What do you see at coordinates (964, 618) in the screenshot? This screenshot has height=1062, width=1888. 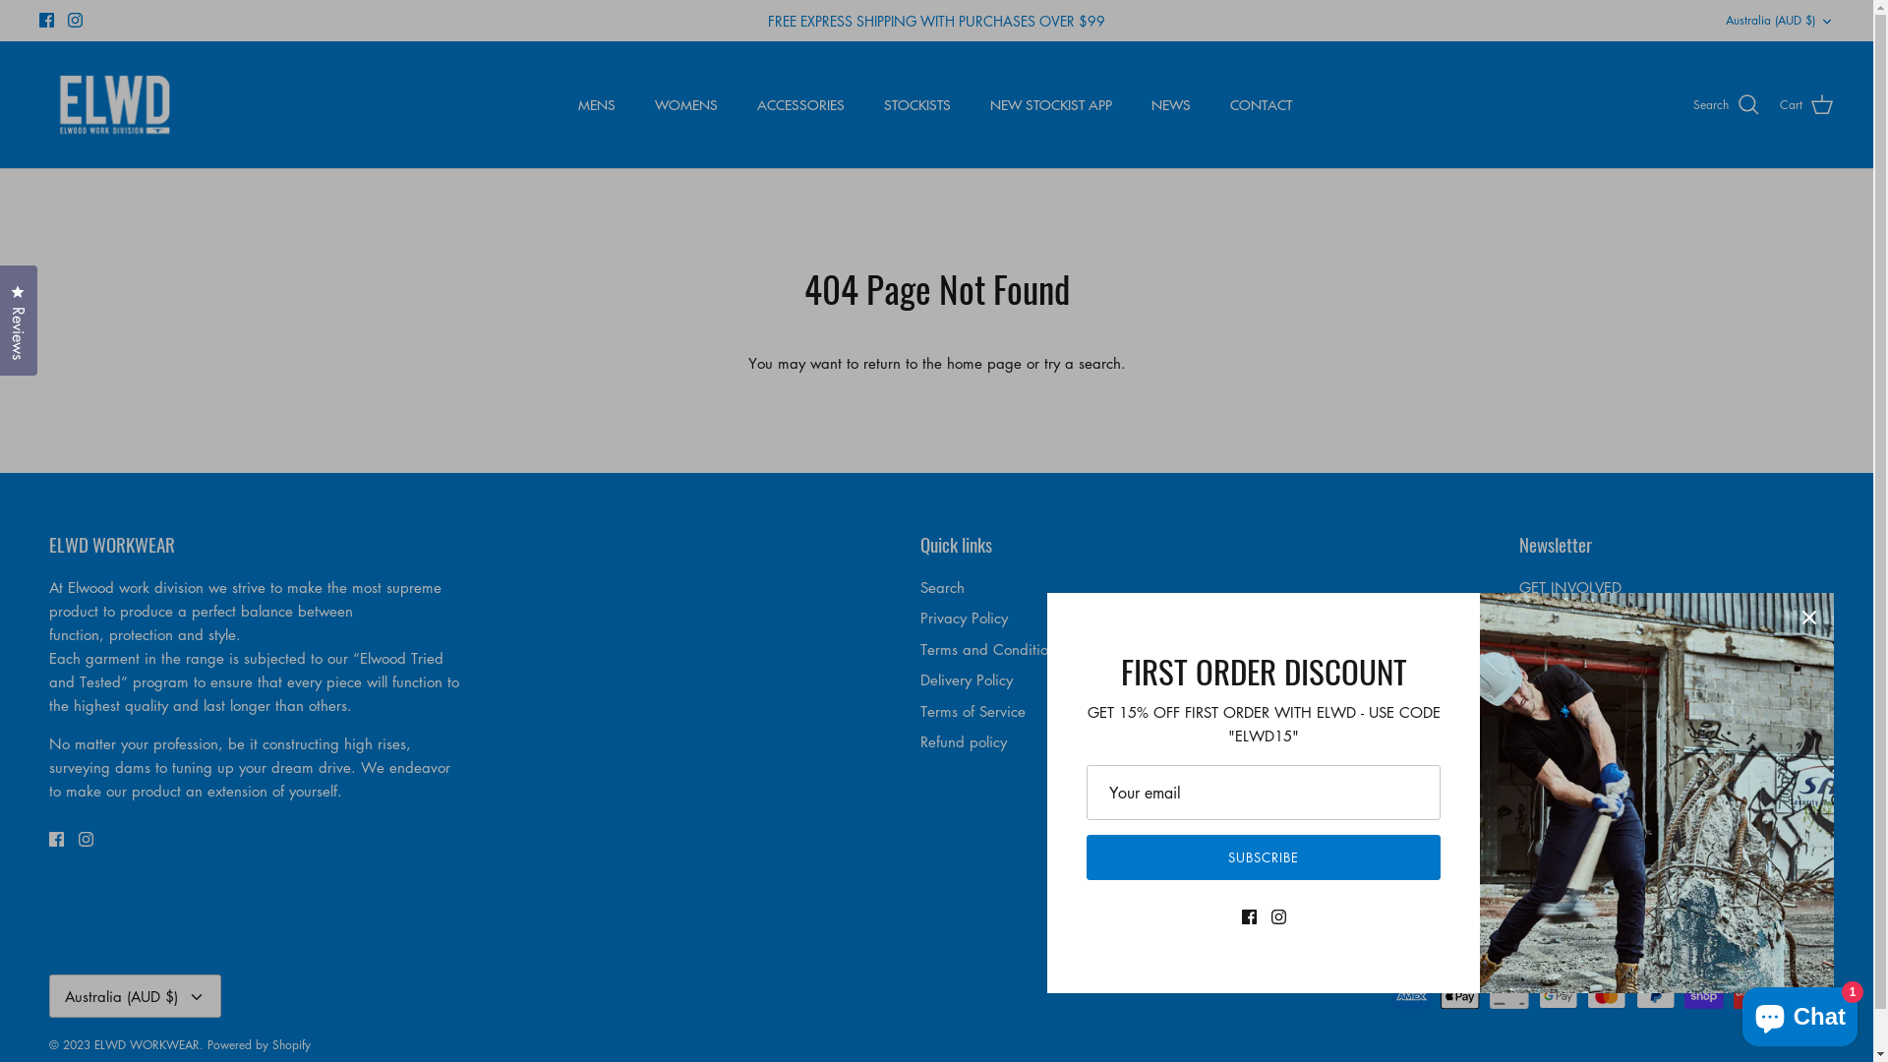 I see `Privacy Policy` at bounding box center [964, 618].